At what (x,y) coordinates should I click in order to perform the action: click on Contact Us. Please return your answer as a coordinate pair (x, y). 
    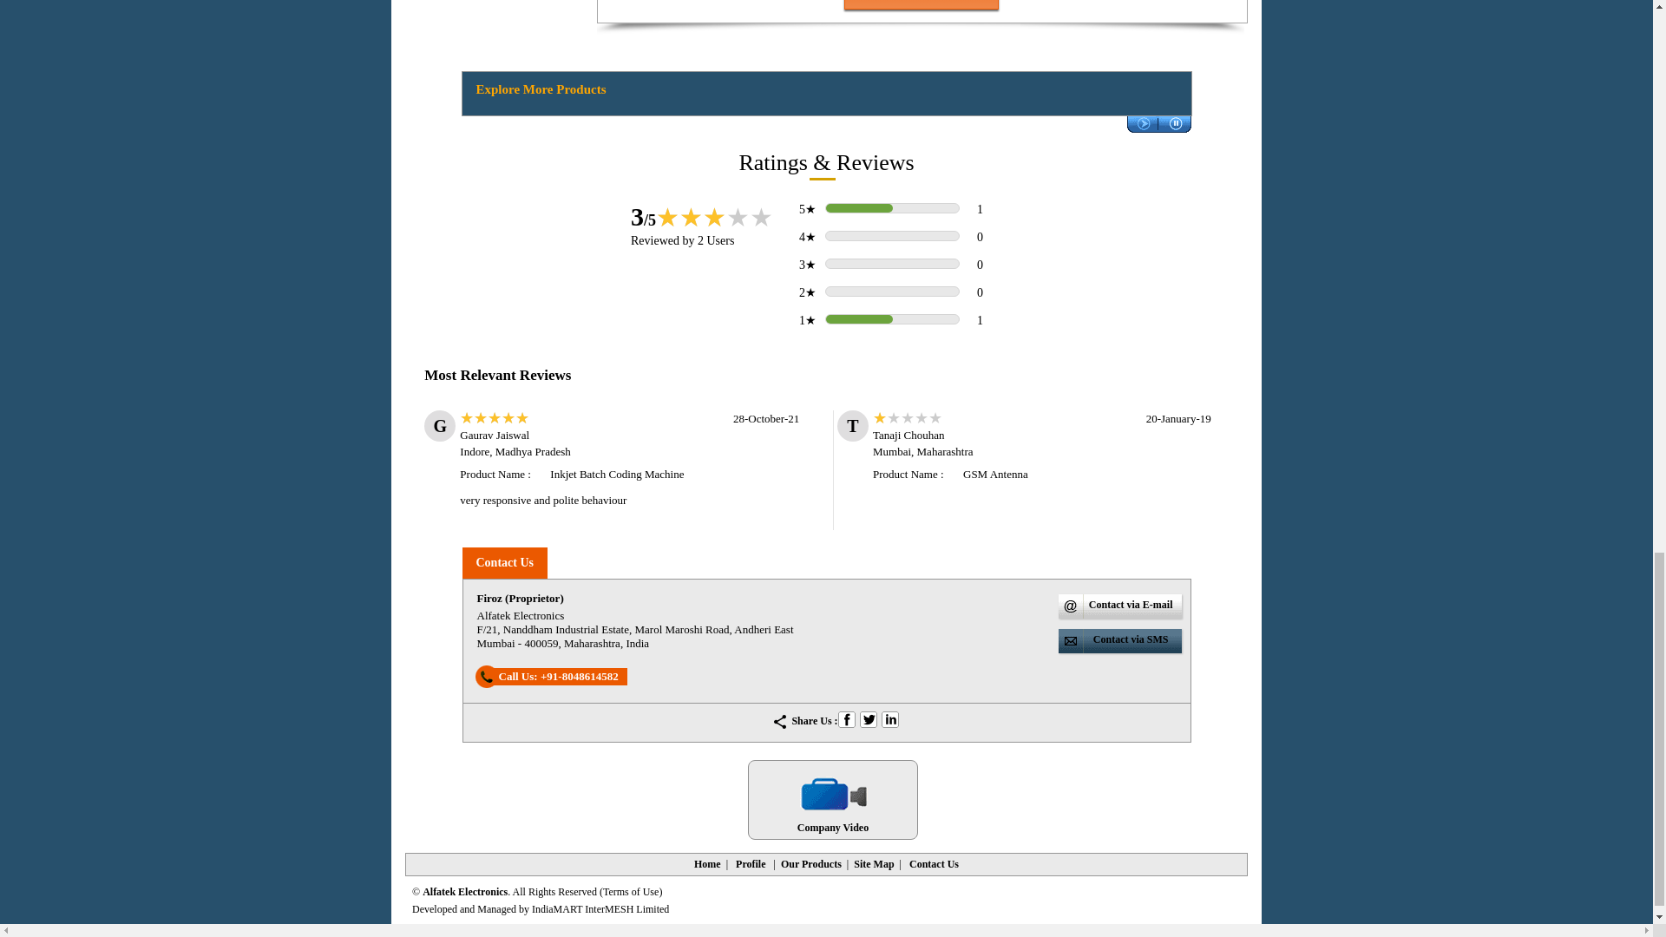
    Looking at the image, I should click on (934, 864).